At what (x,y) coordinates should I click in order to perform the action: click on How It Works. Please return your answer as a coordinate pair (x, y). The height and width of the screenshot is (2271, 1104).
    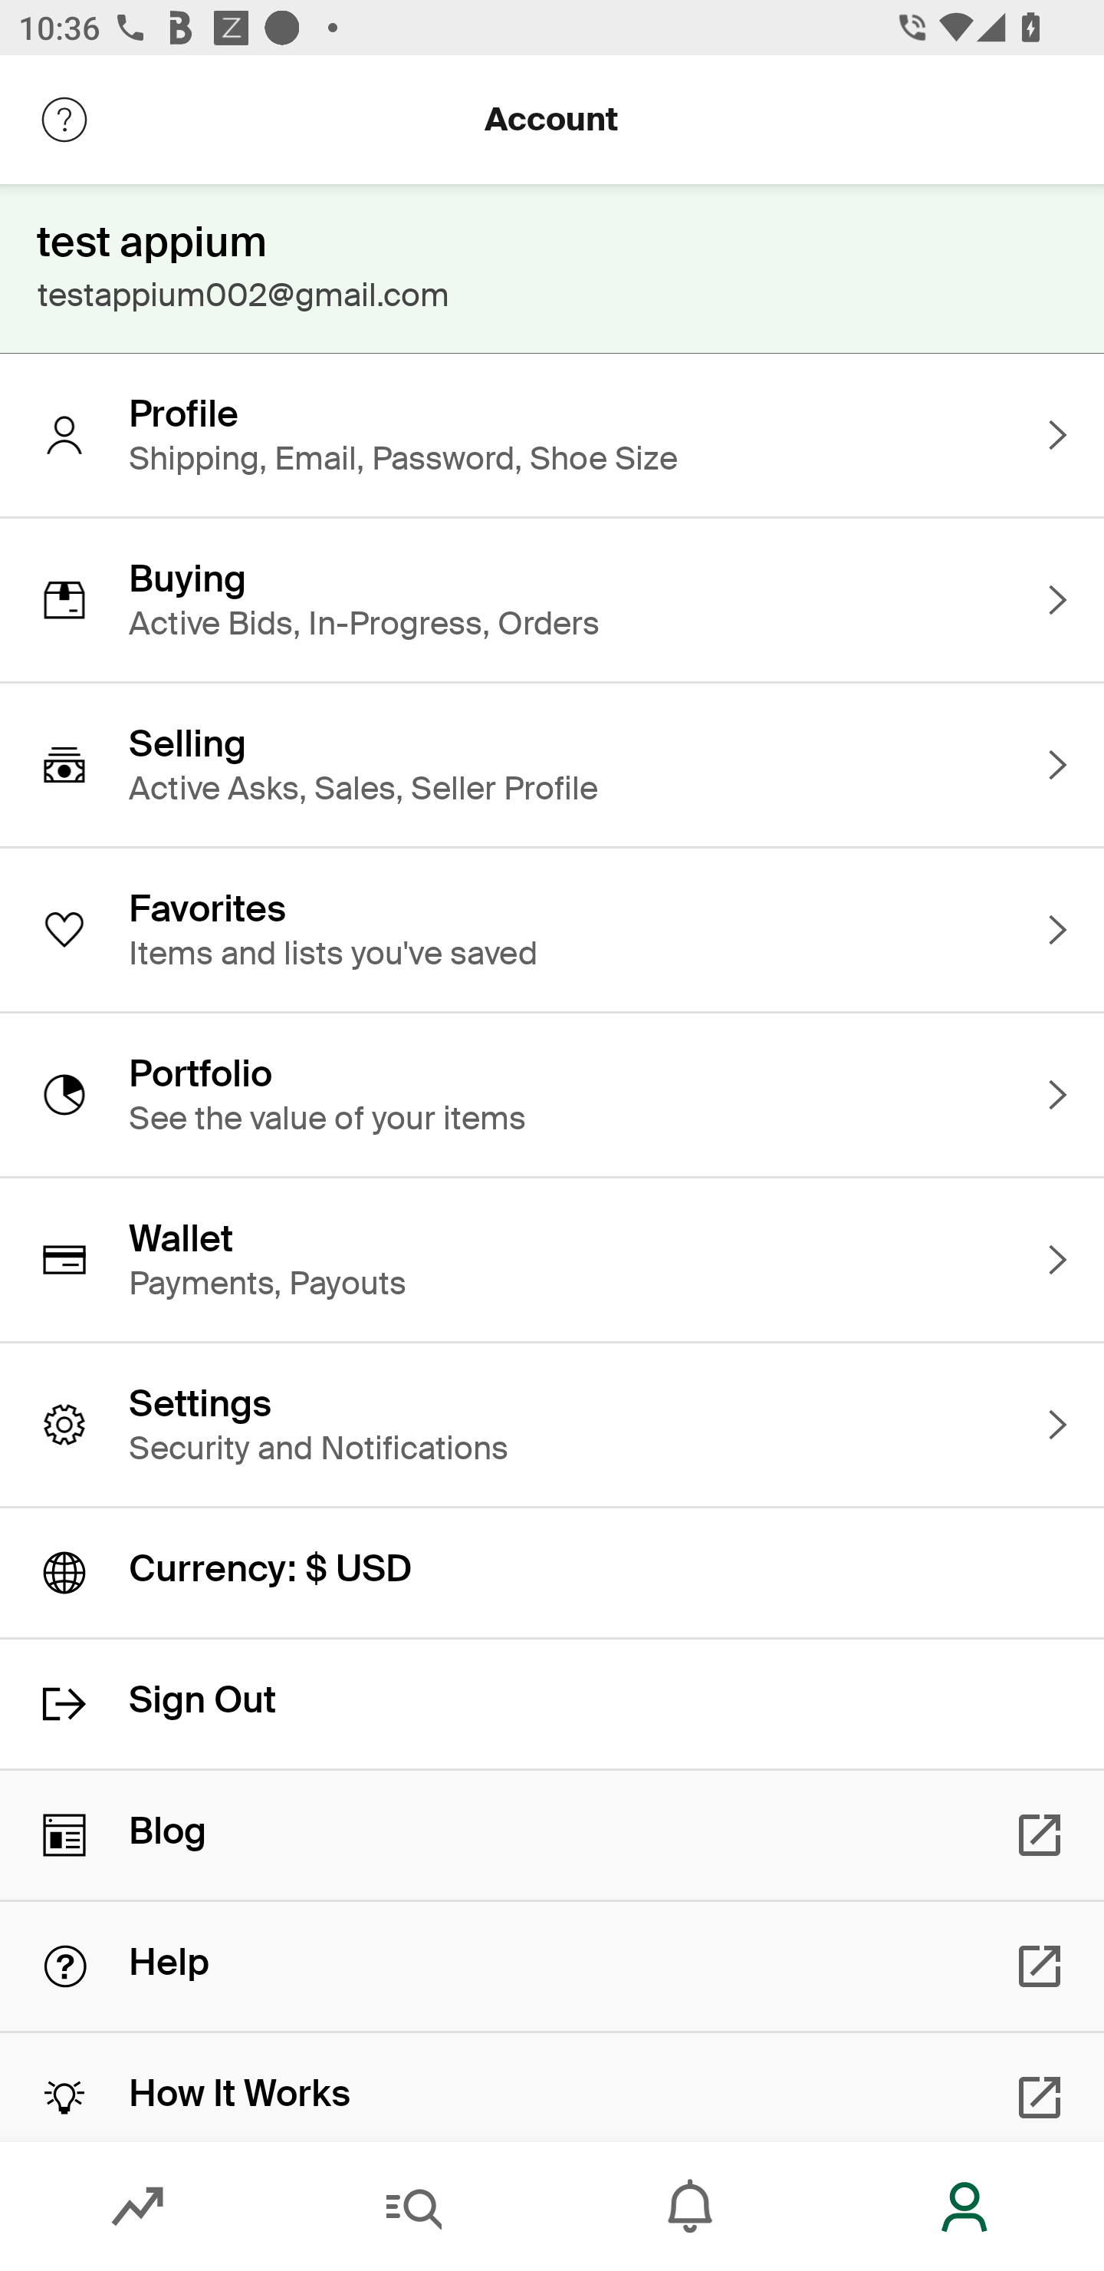
    Looking at the image, I should click on (552, 2087).